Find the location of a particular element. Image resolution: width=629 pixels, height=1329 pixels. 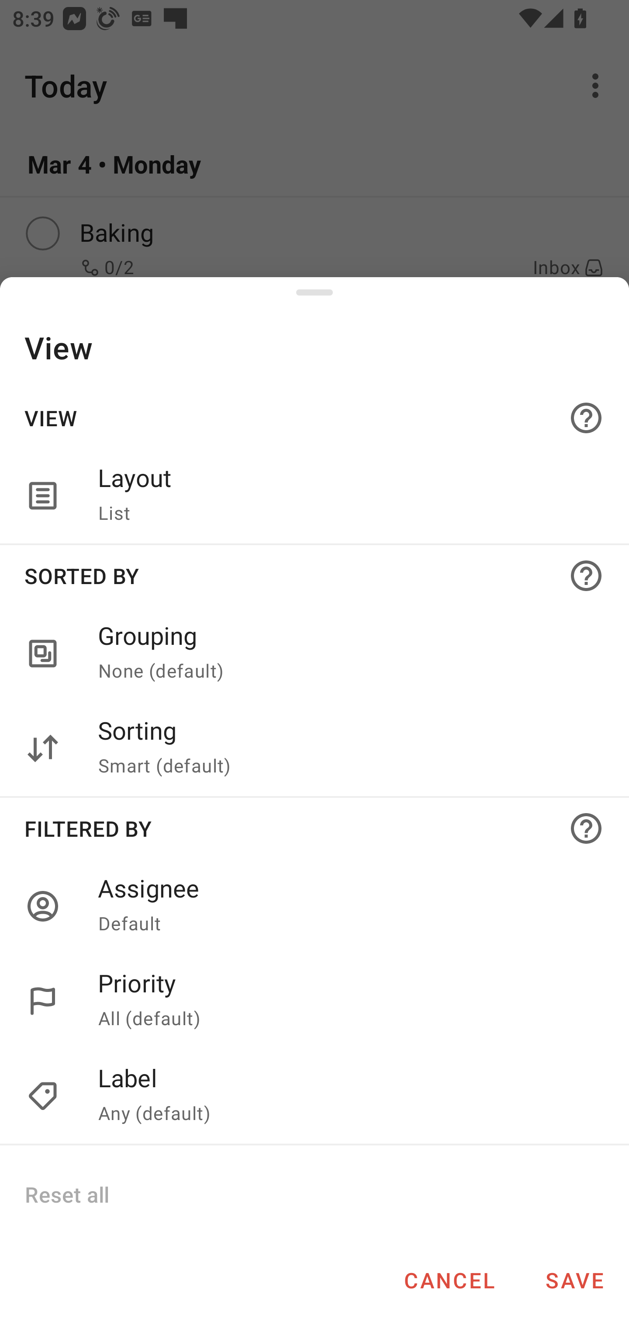

Layout List is located at coordinates (345, 496).